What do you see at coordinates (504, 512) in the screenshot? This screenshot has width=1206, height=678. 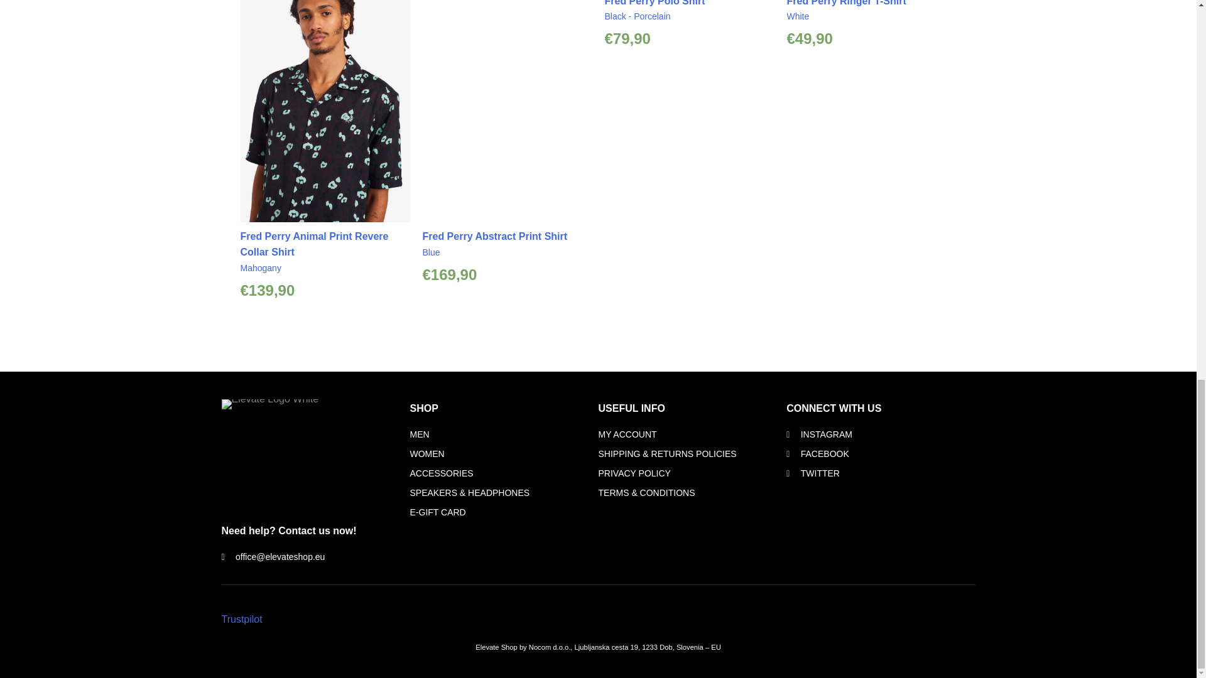 I see `E-GIFT CARD` at bounding box center [504, 512].